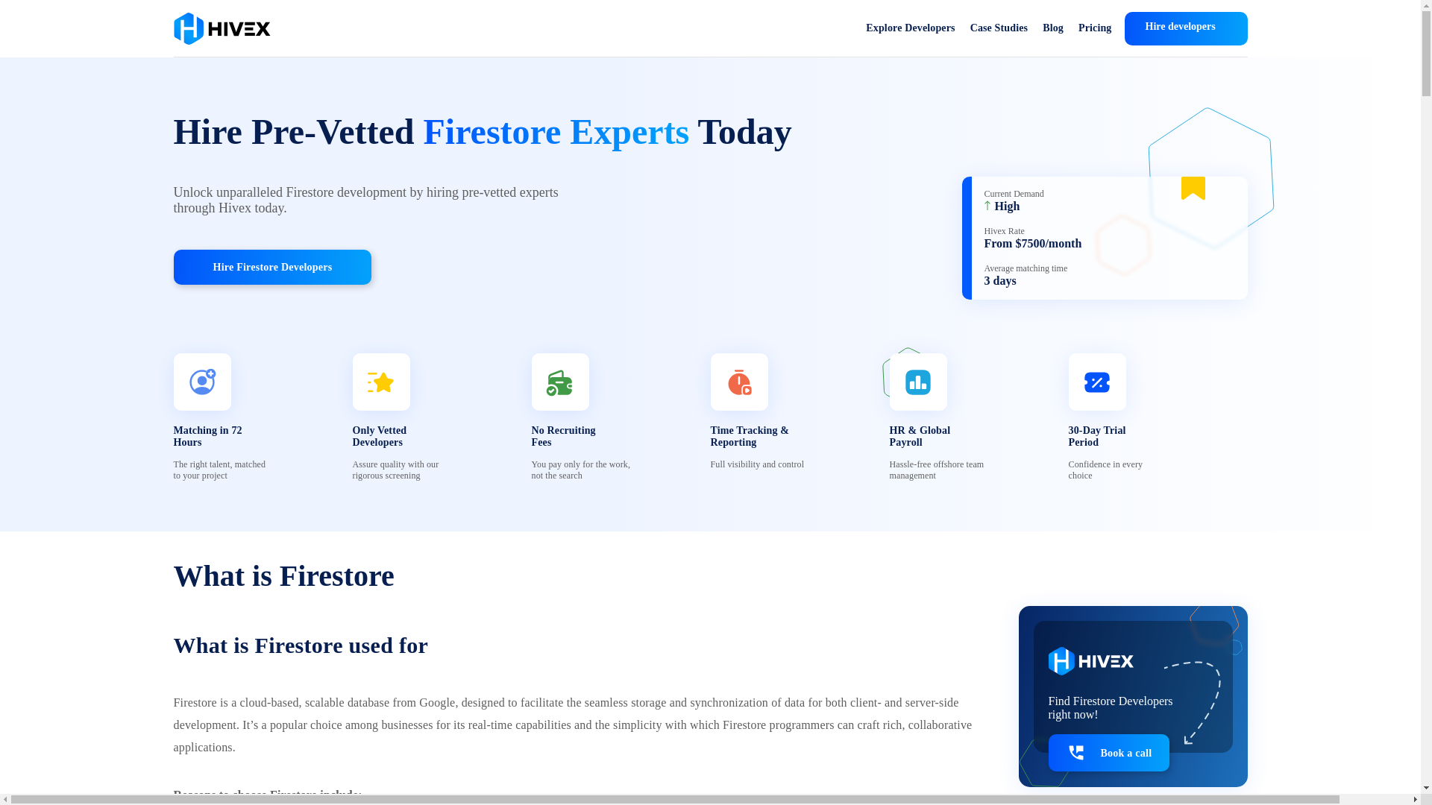 This screenshot has width=1432, height=805. What do you see at coordinates (1053, 28) in the screenshot?
I see `Blog` at bounding box center [1053, 28].